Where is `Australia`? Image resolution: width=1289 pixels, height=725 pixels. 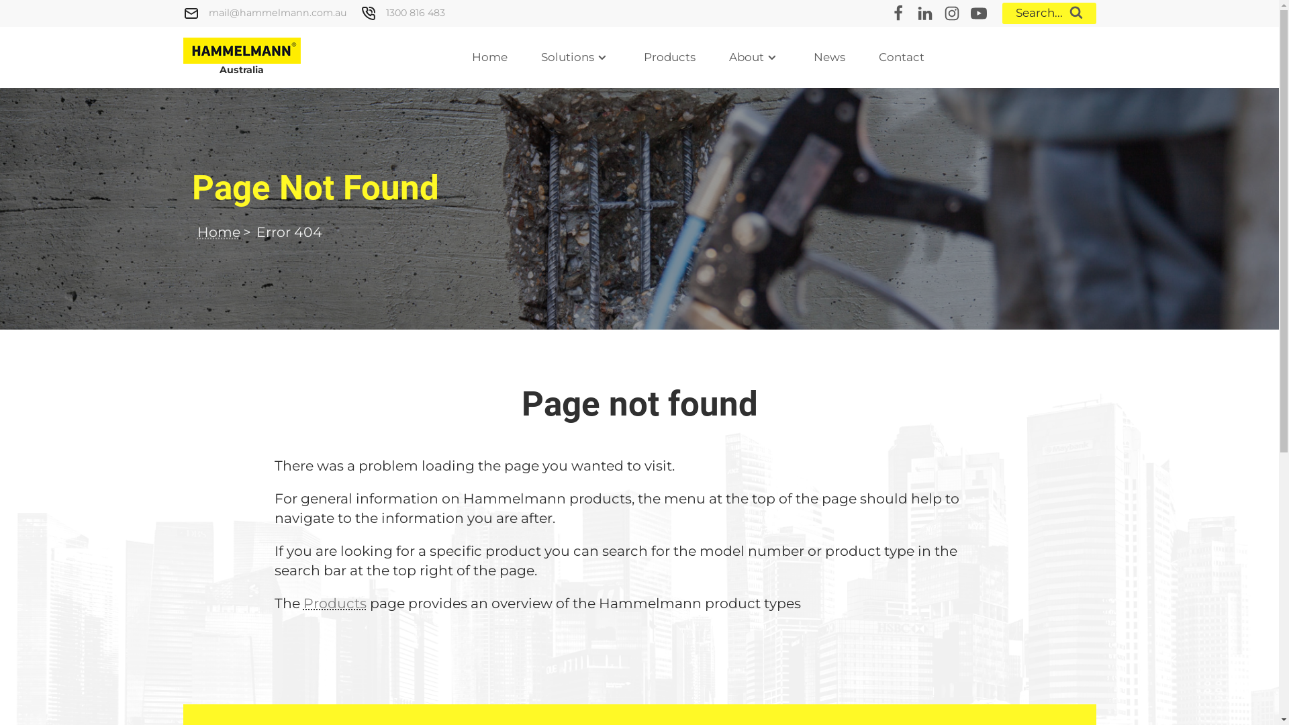
Australia is located at coordinates (242, 58).